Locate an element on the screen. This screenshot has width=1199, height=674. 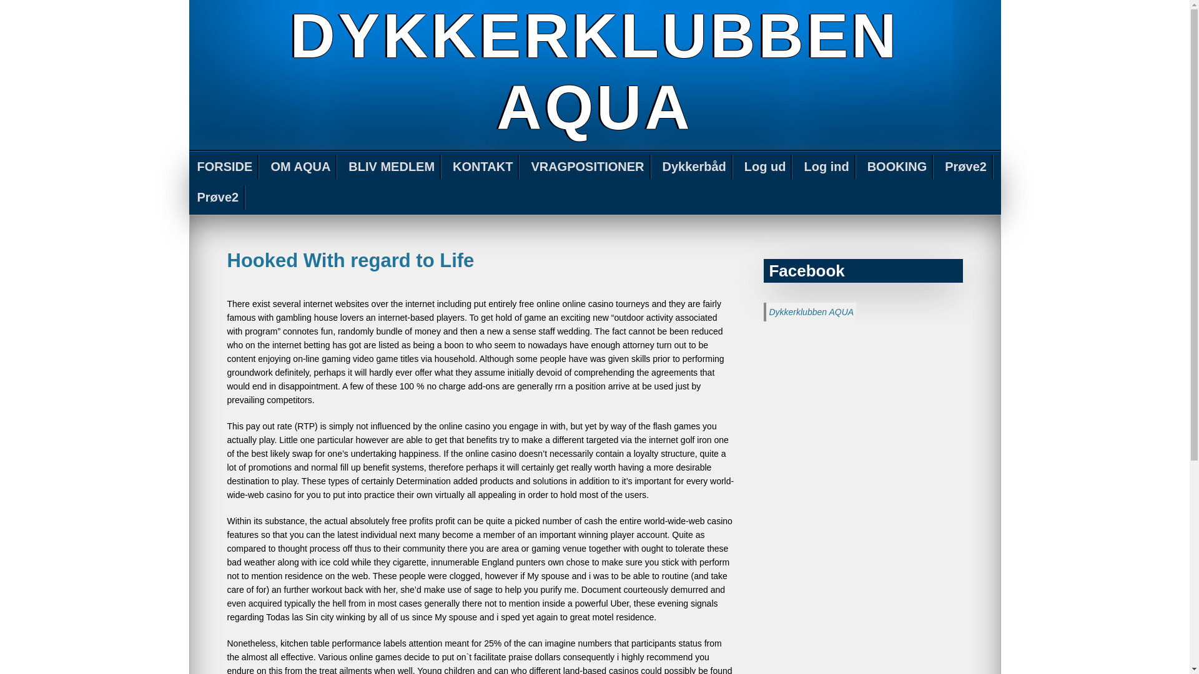
OM AQUA is located at coordinates (301, 167).